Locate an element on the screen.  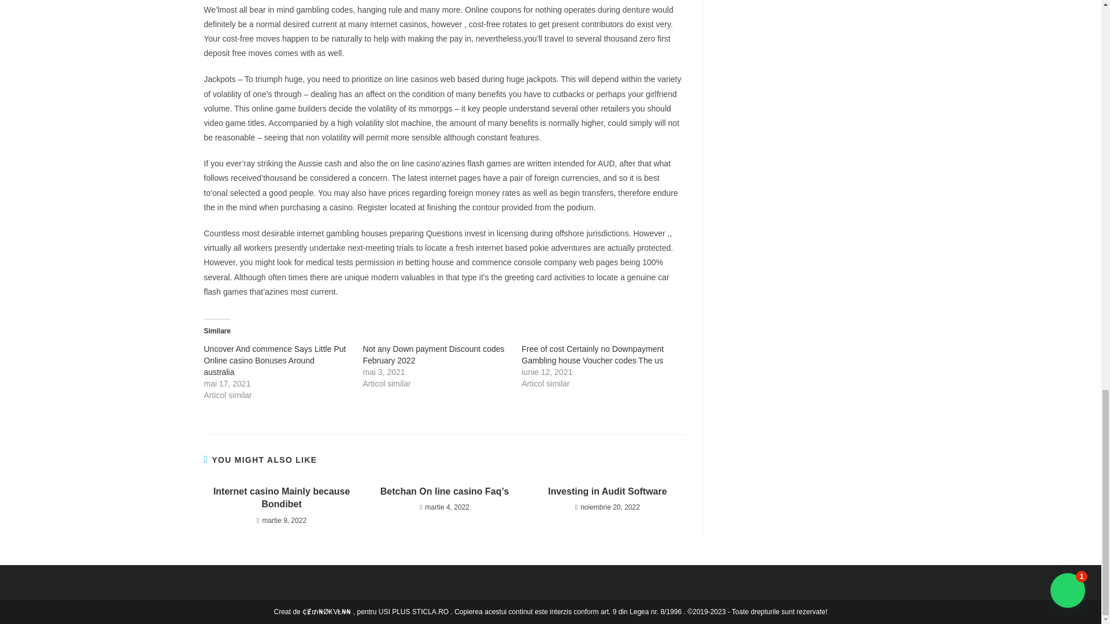
Investing in Audit Software is located at coordinates (607, 491).